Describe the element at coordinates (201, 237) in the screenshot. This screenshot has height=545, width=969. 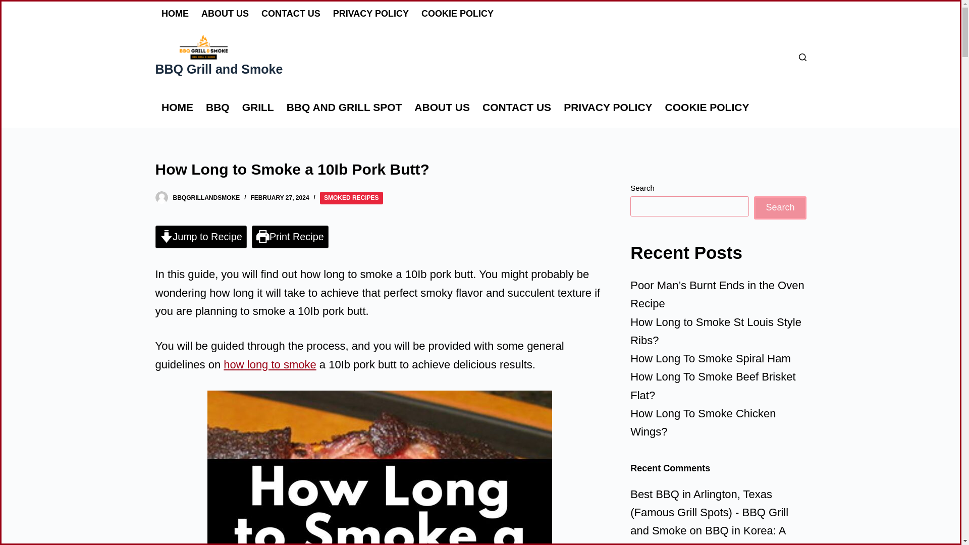
I see `Jump to Recipe` at that location.